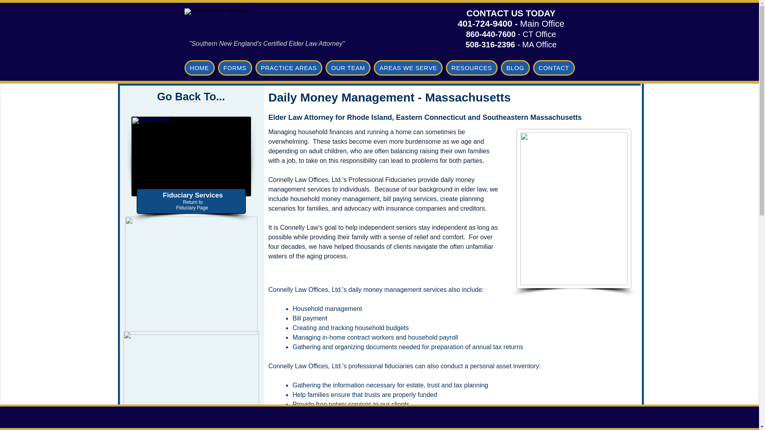 The image size is (765, 430). What do you see at coordinates (199, 68) in the screenshot?
I see `HOME` at bounding box center [199, 68].